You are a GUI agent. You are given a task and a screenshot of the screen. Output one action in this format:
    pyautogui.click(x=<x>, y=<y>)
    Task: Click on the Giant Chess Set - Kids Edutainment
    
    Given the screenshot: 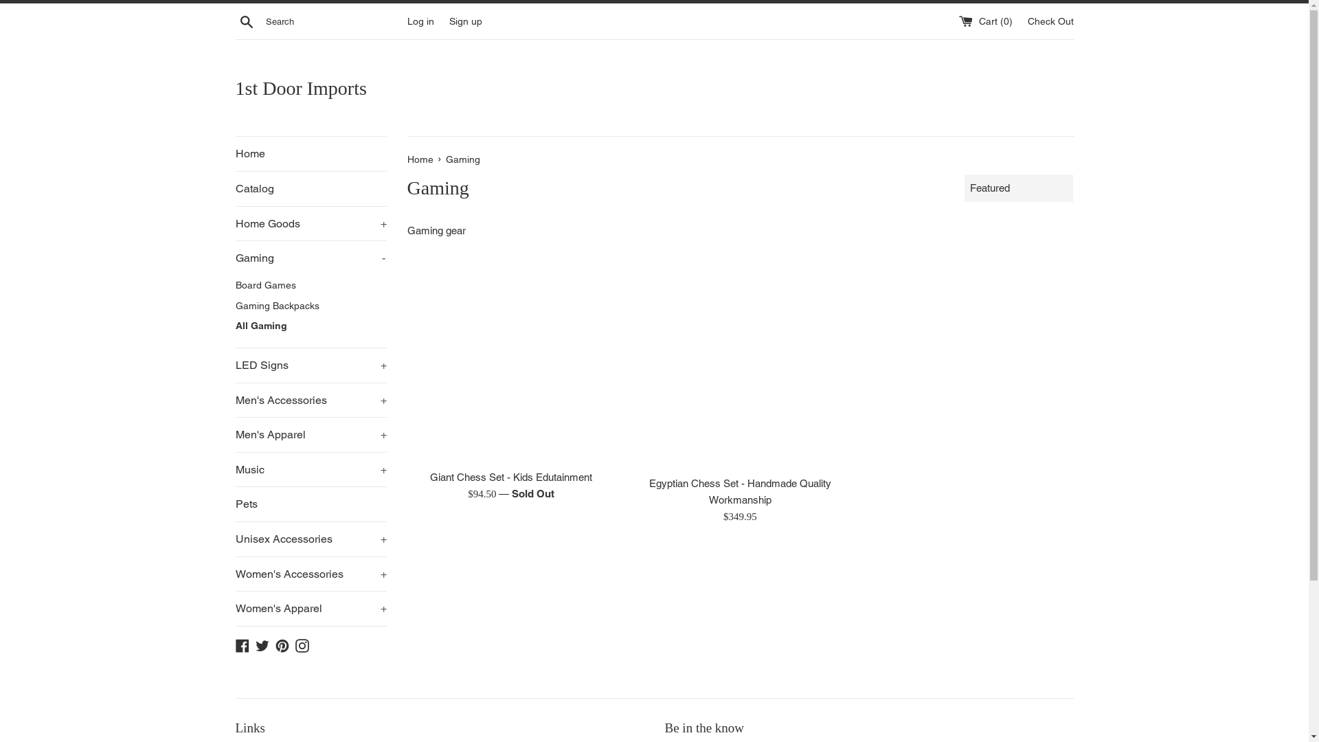 What is the action you would take?
    pyautogui.click(x=511, y=361)
    